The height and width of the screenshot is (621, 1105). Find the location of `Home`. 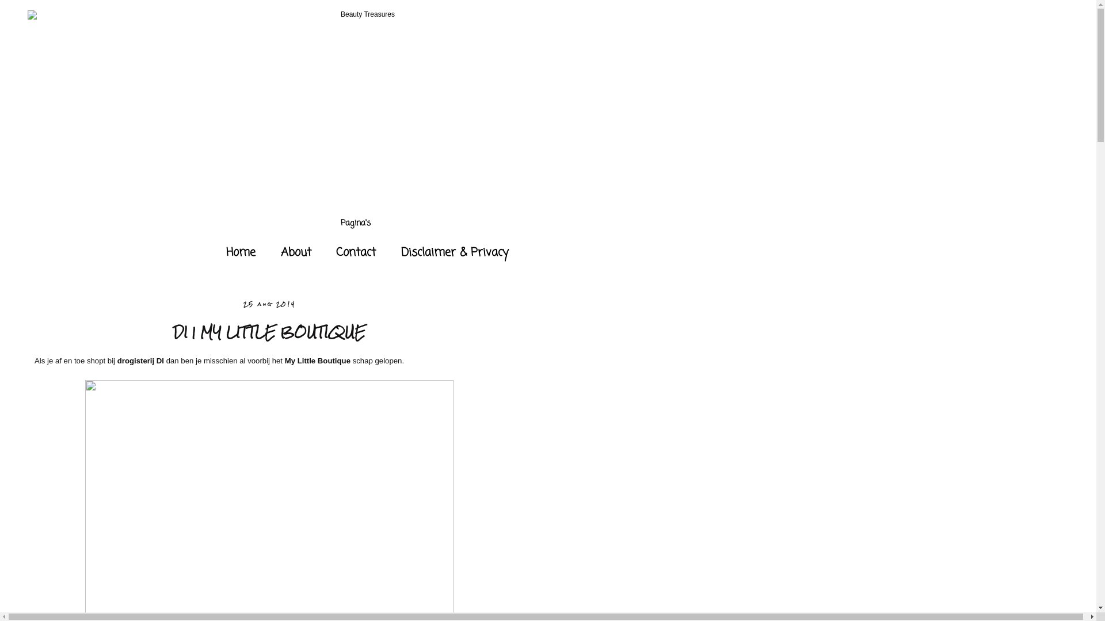

Home is located at coordinates (241, 253).